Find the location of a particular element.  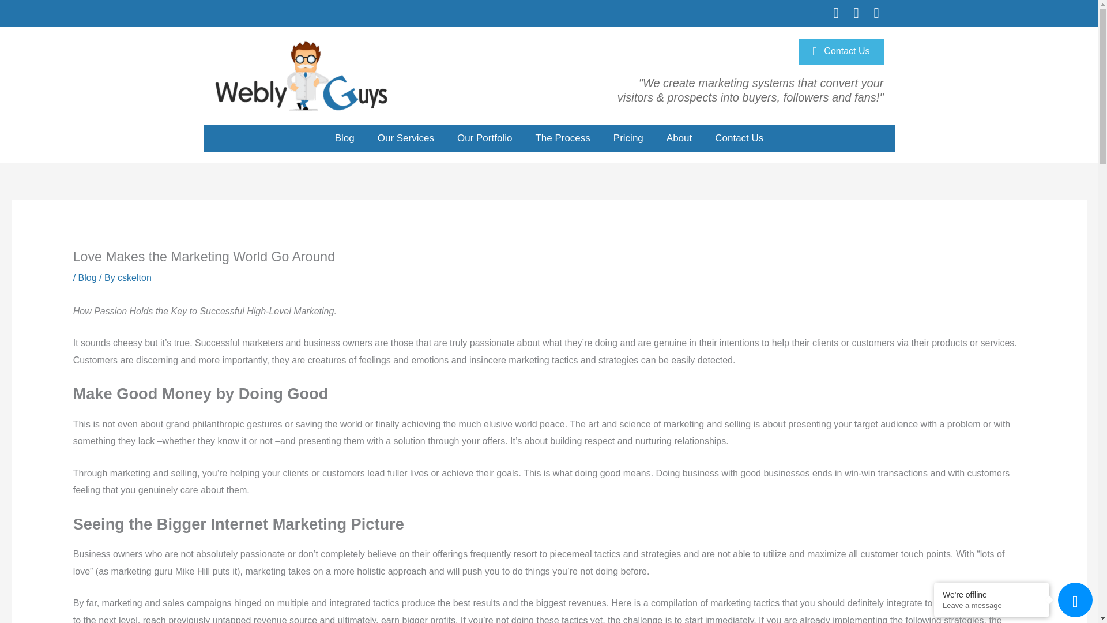

We're offline is located at coordinates (992, 594).